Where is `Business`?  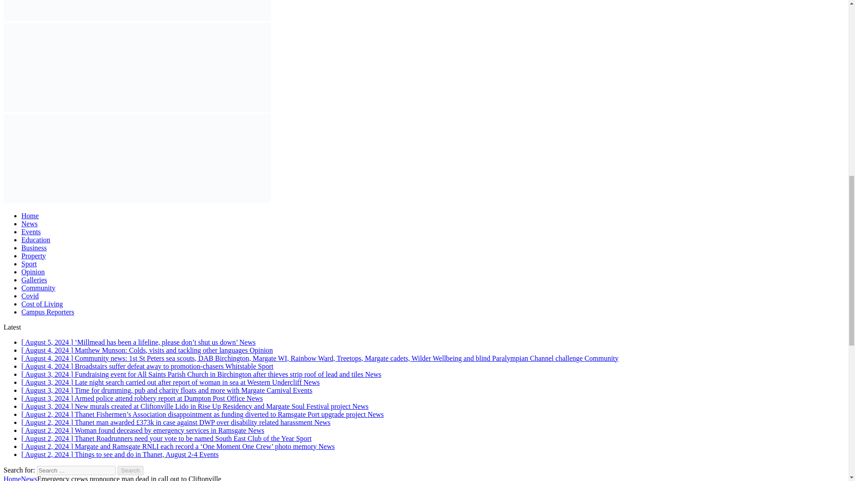 Business is located at coordinates (34, 248).